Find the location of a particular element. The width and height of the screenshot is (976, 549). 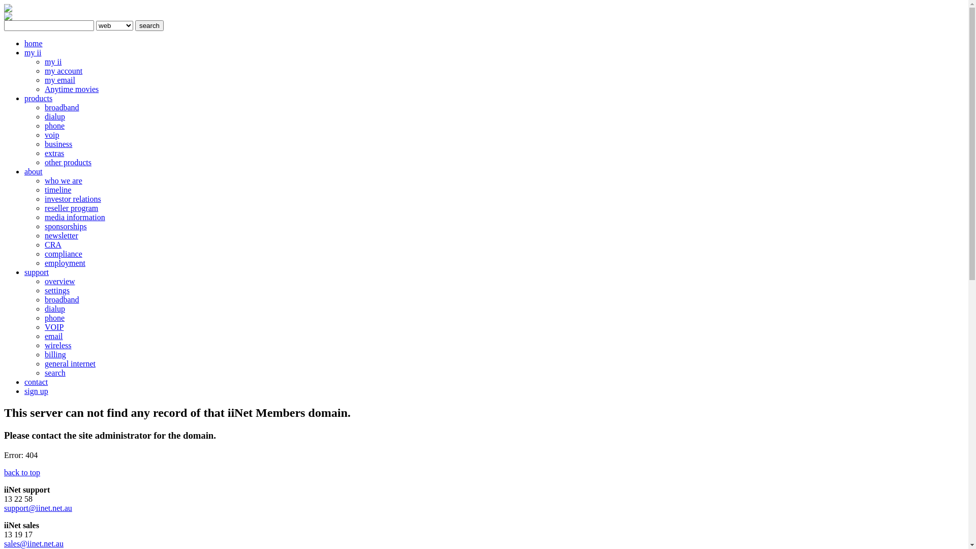

dialup is located at coordinates (55, 309).